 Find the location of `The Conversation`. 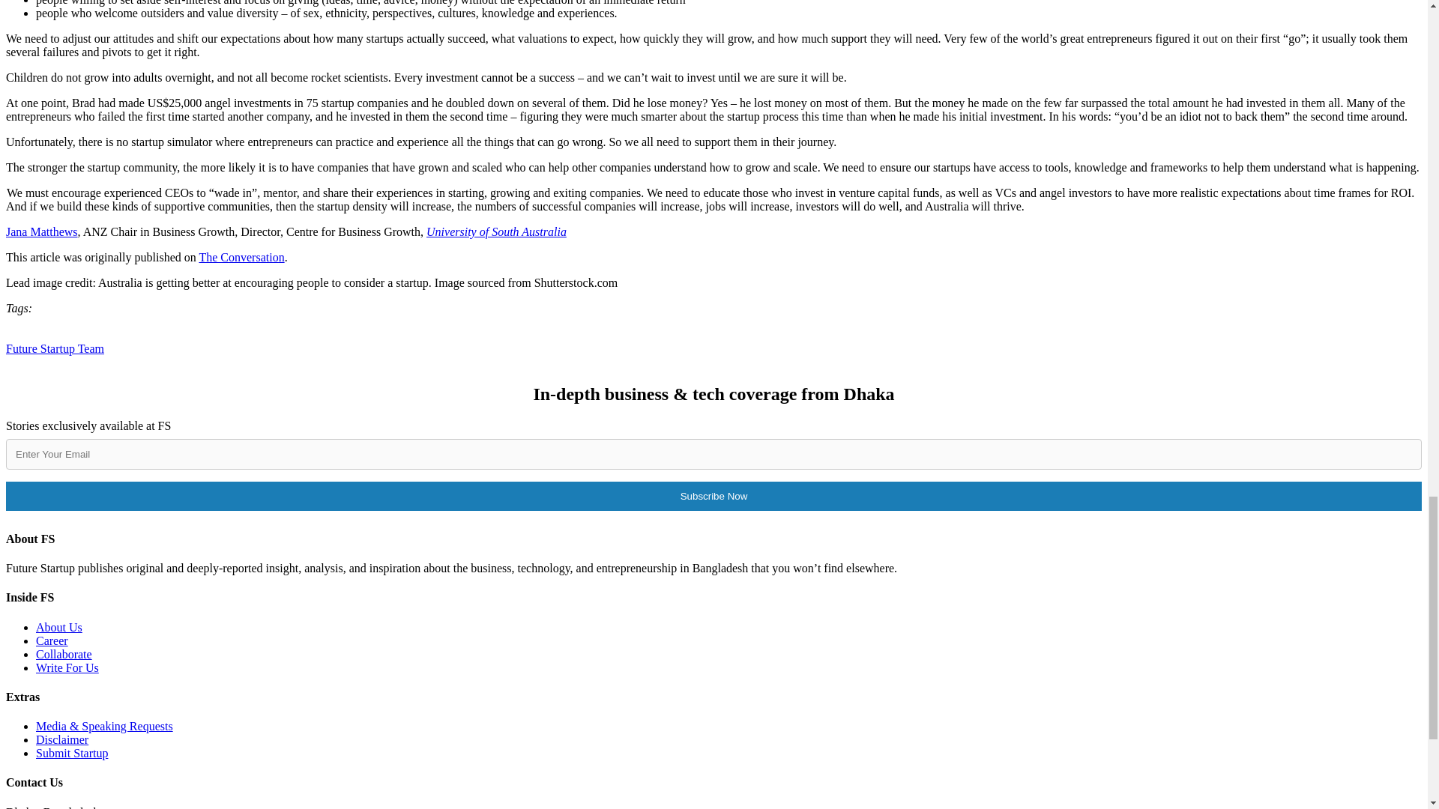

The Conversation is located at coordinates (241, 257).